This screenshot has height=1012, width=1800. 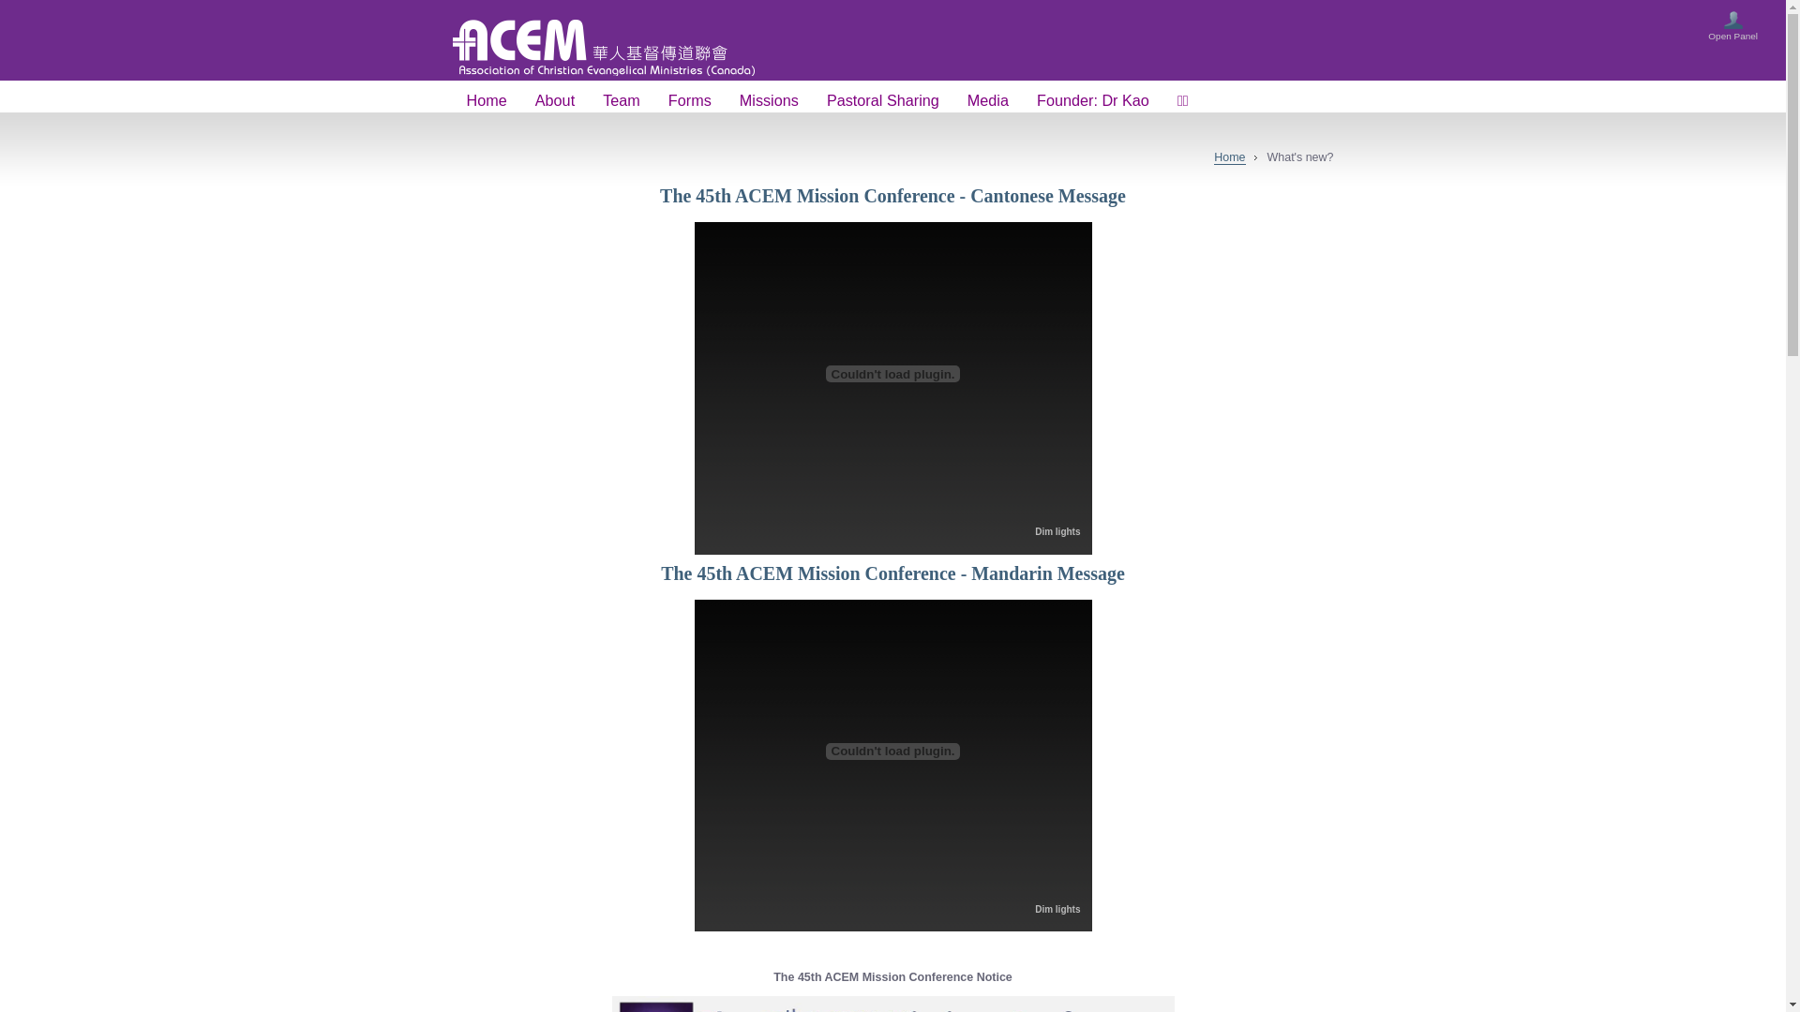 I want to click on Founder: Dr Kao, so click(x=1093, y=101).